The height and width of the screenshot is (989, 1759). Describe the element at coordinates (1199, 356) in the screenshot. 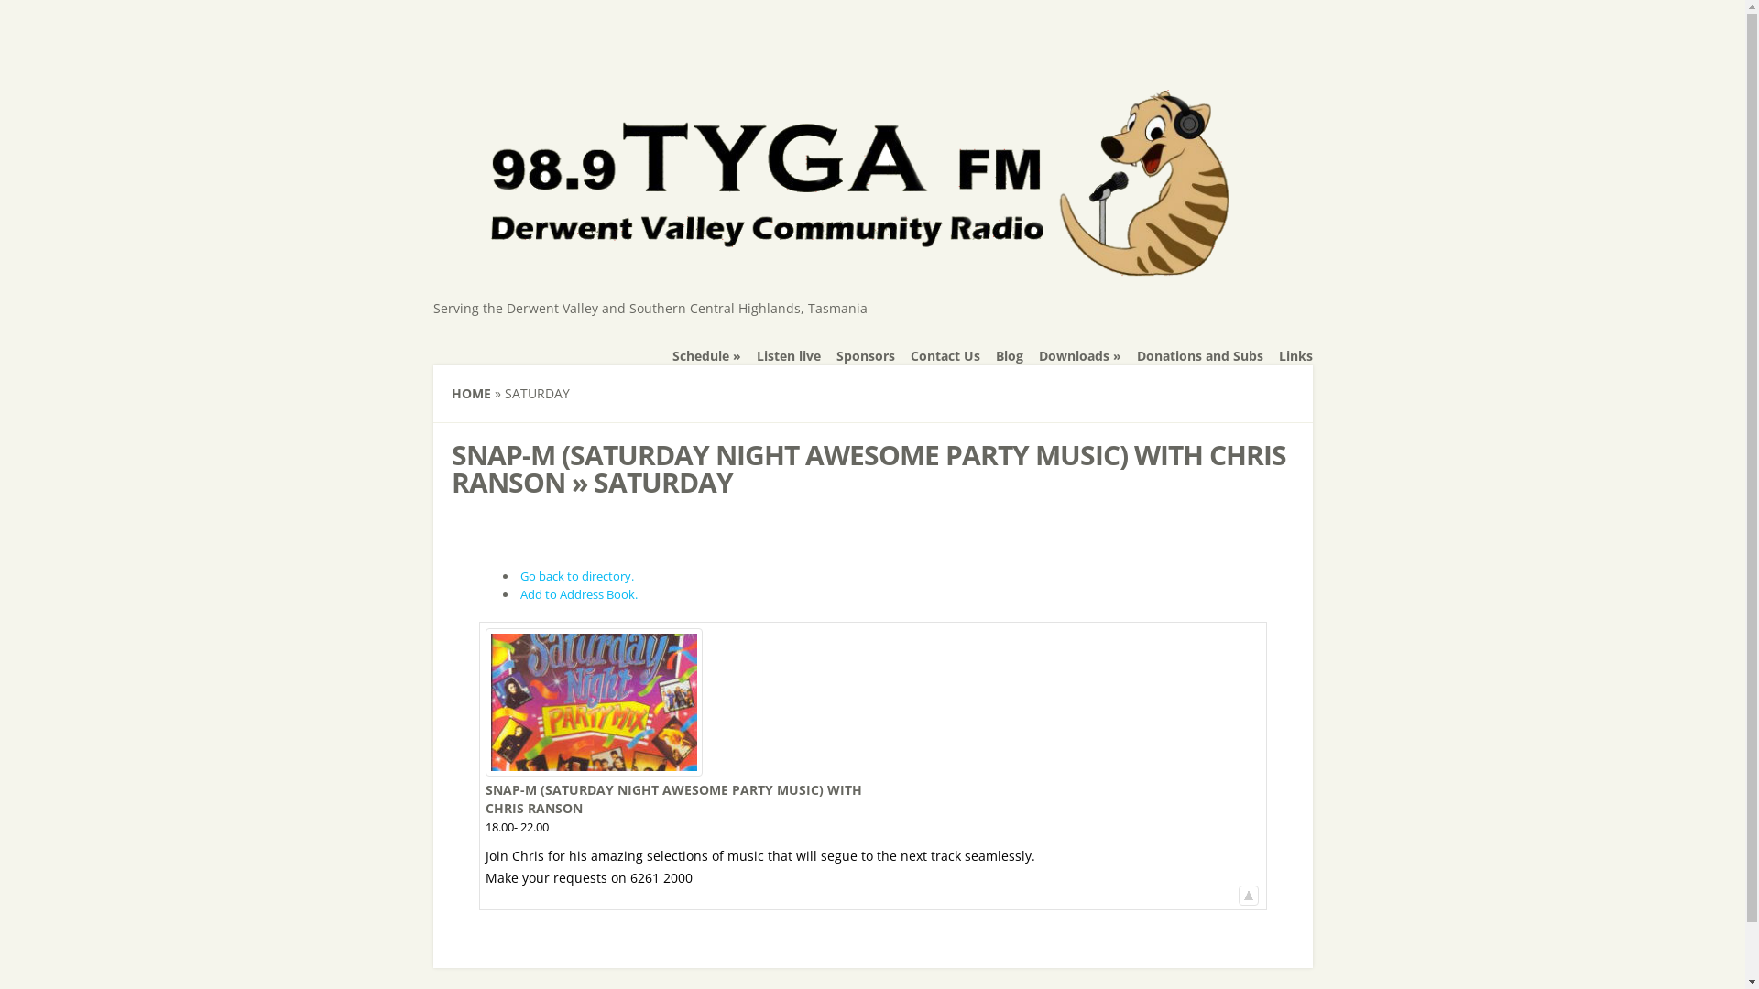

I see `Donations and Subs` at that location.